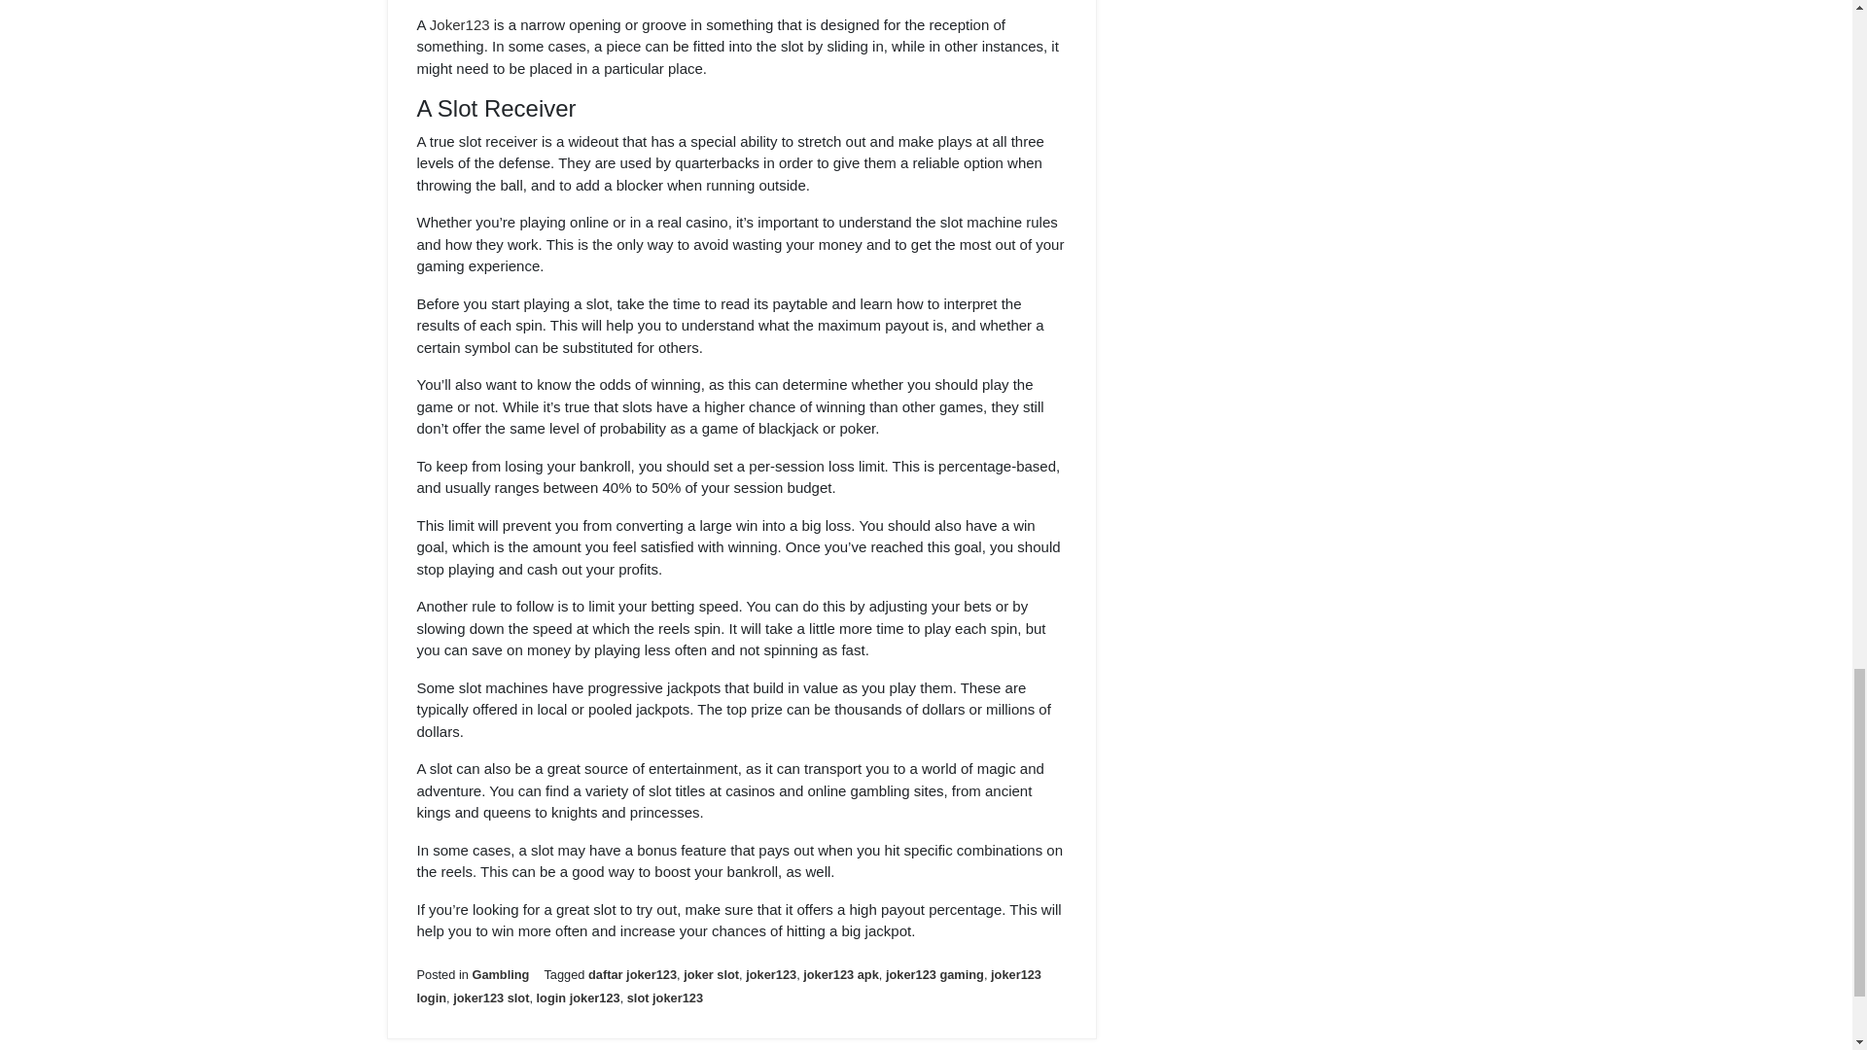 Image resolution: width=1867 pixels, height=1050 pixels. What do you see at coordinates (459, 24) in the screenshot?
I see `Joker123` at bounding box center [459, 24].